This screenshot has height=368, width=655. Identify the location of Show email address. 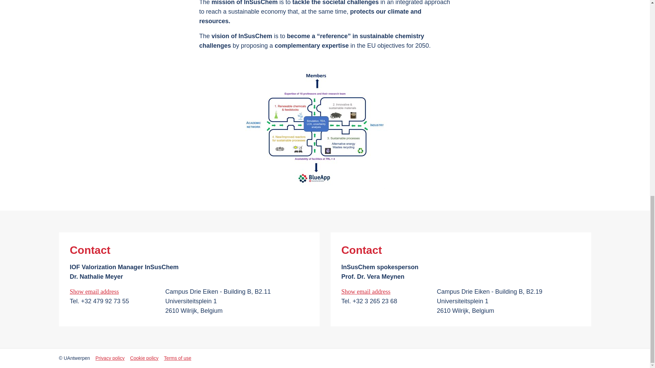
(105, 292).